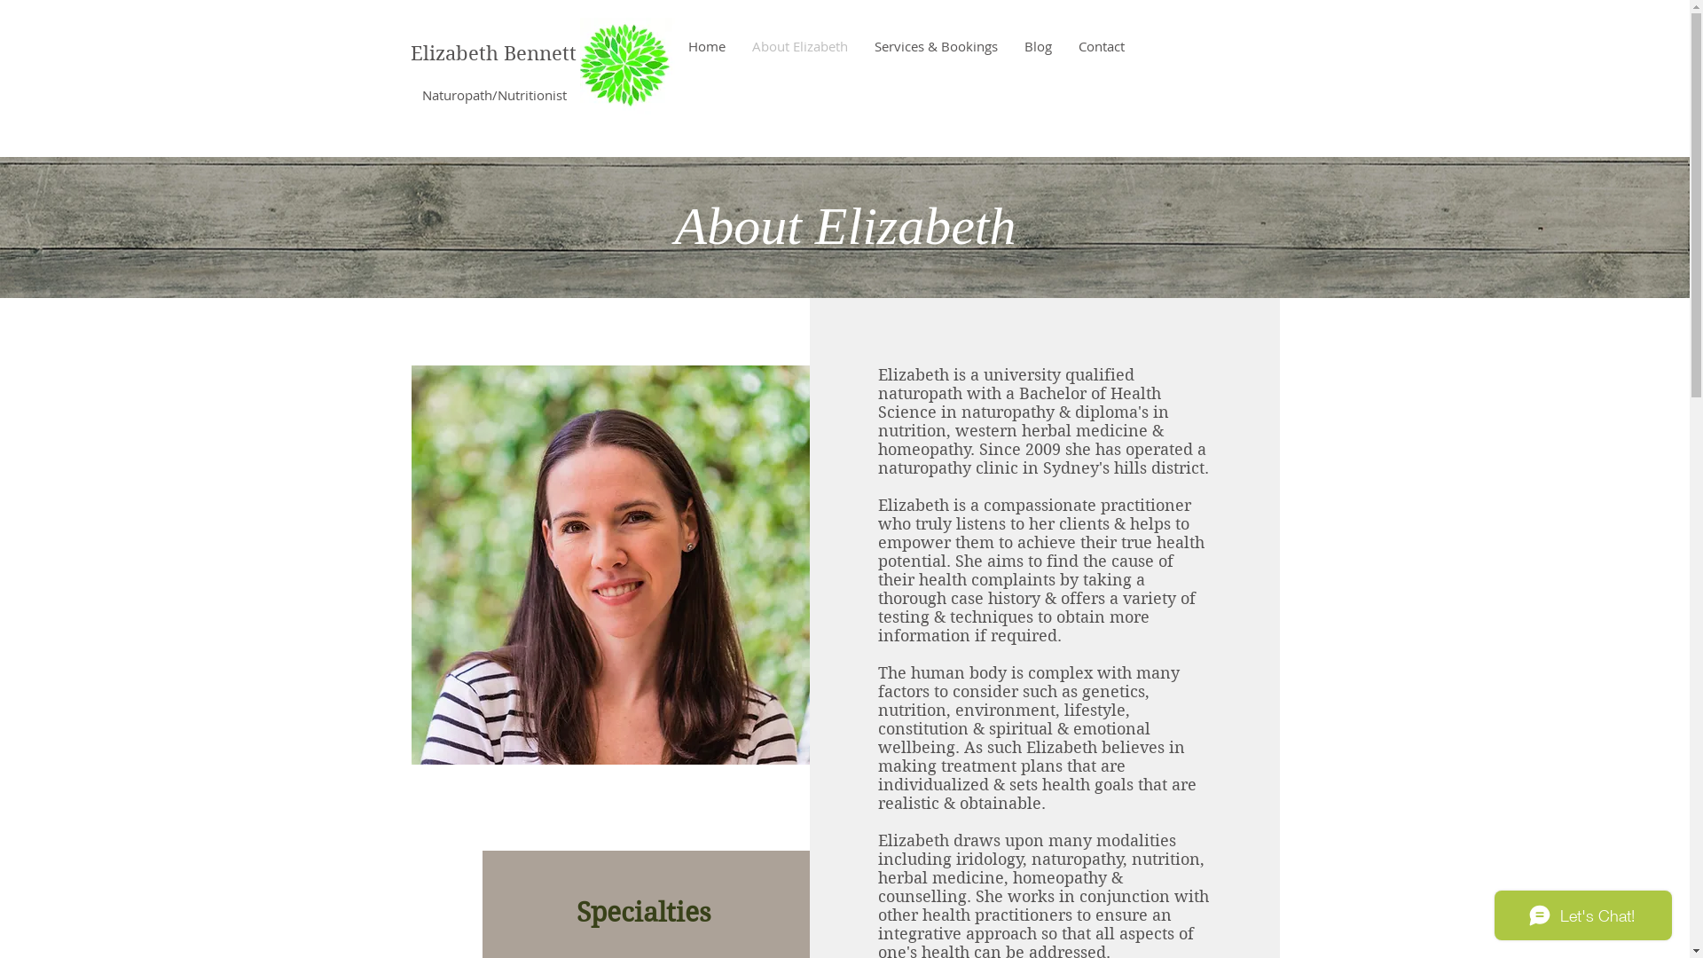 The image size is (1703, 958). Describe the element at coordinates (799, 46) in the screenshot. I see `About Elizabeth` at that location.